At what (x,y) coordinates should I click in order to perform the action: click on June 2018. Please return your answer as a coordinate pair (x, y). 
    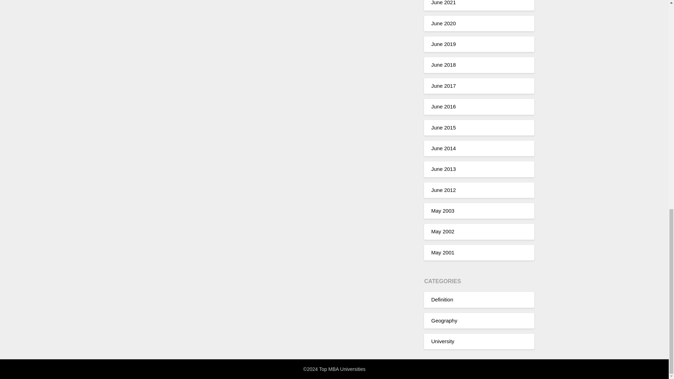
    Looking at the image, I should click on (443, 65).